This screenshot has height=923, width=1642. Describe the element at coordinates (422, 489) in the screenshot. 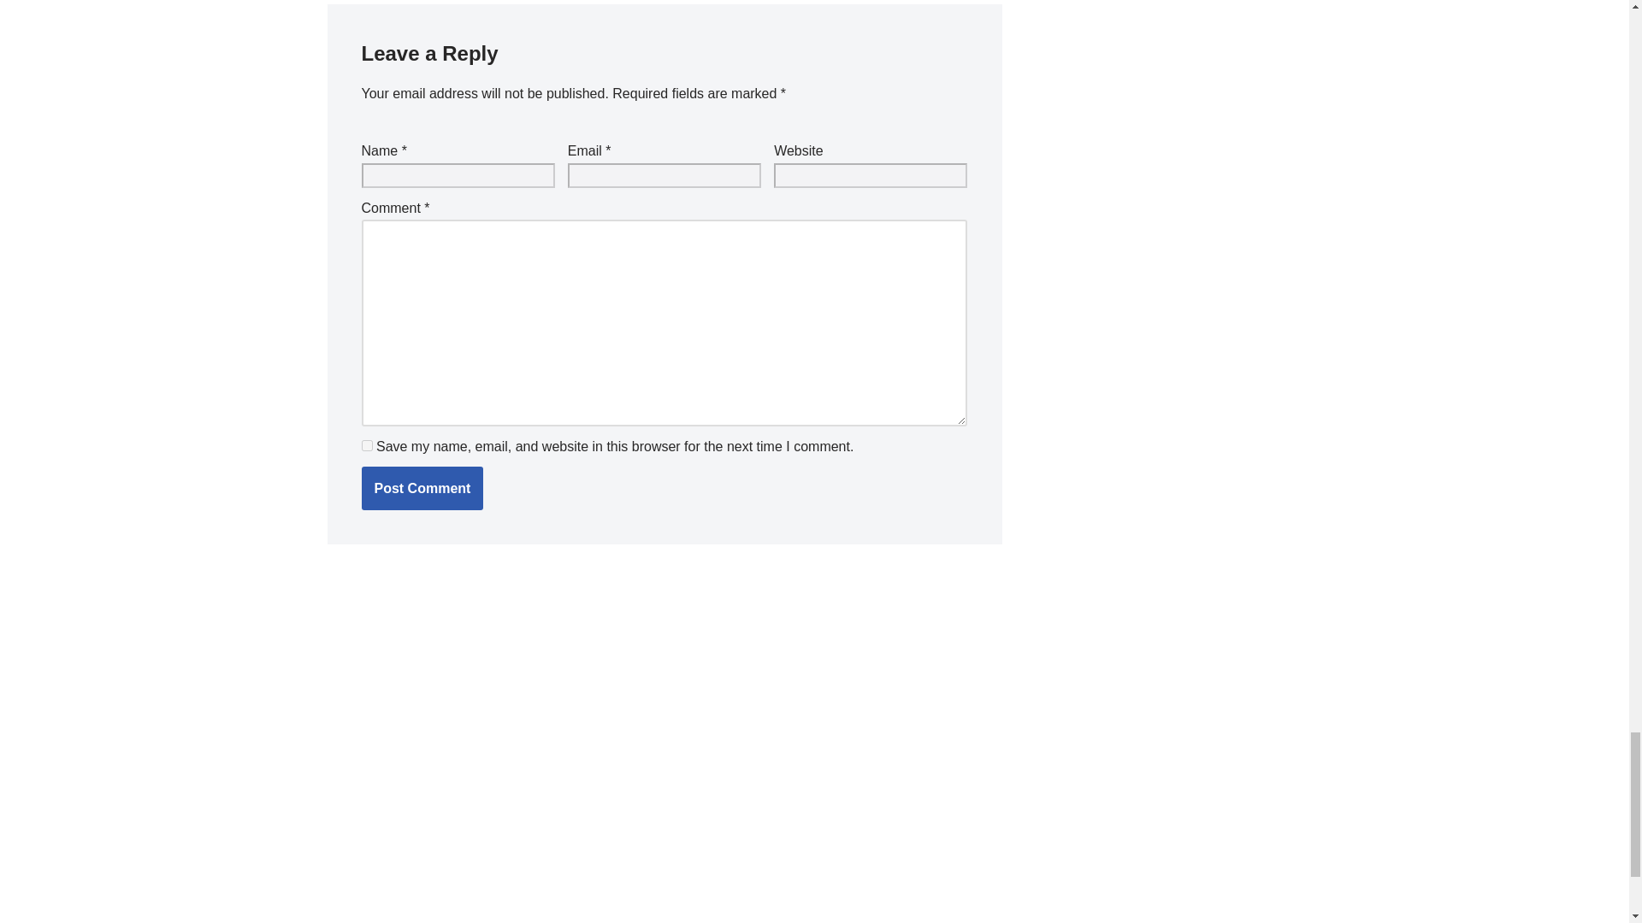

I see `Post Comment` at that location.